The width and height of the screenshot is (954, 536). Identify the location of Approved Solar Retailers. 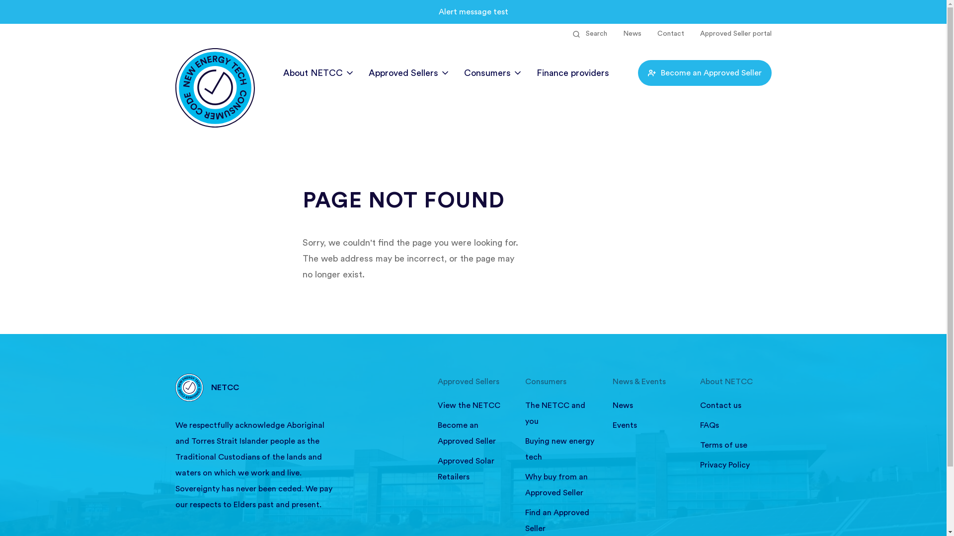
(473, 469).